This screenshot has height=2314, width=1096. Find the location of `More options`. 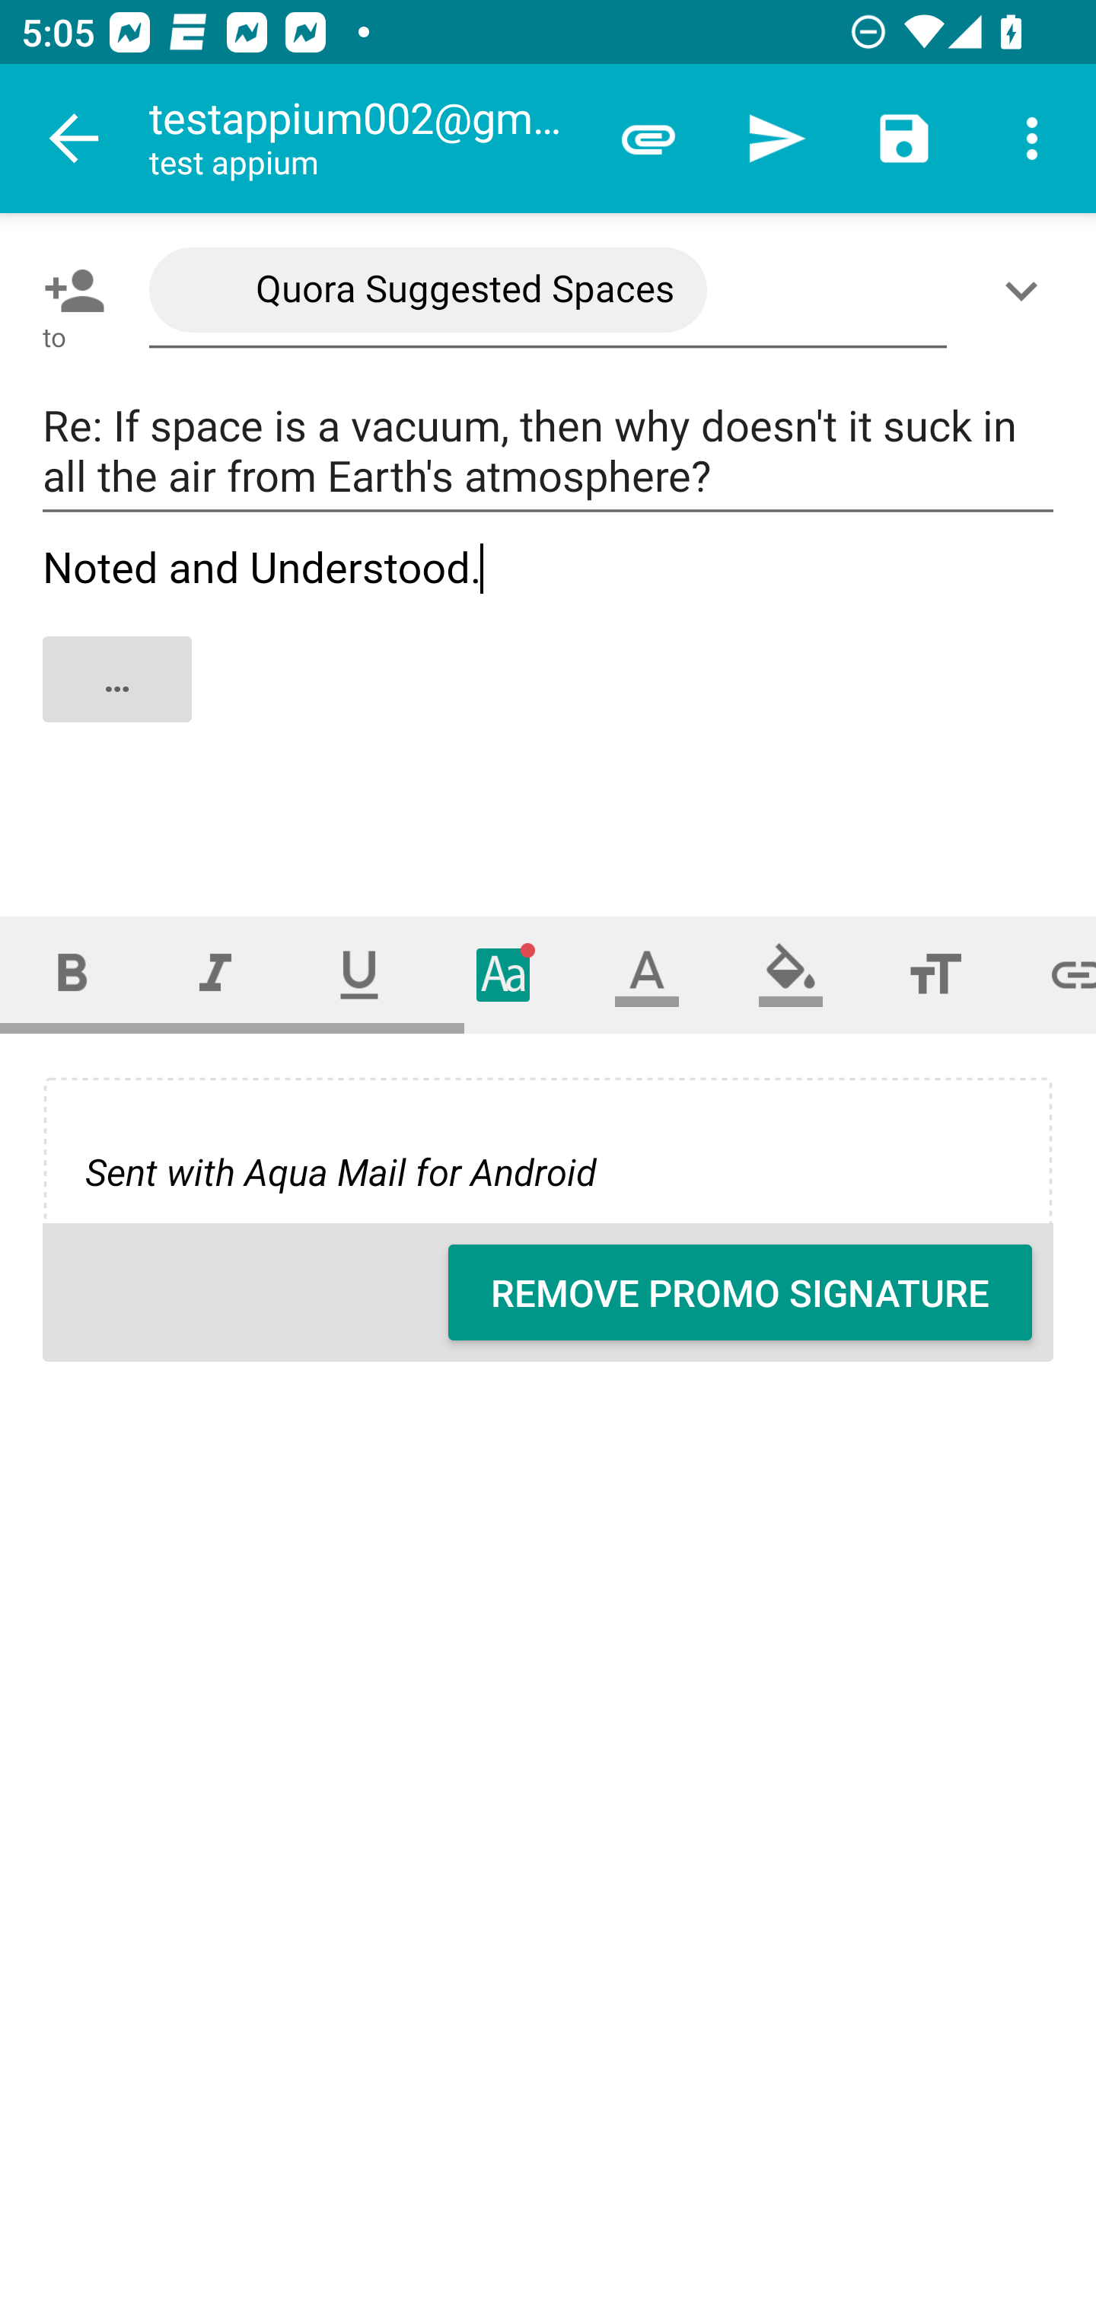

More options is located at coordinates (1032, 139).